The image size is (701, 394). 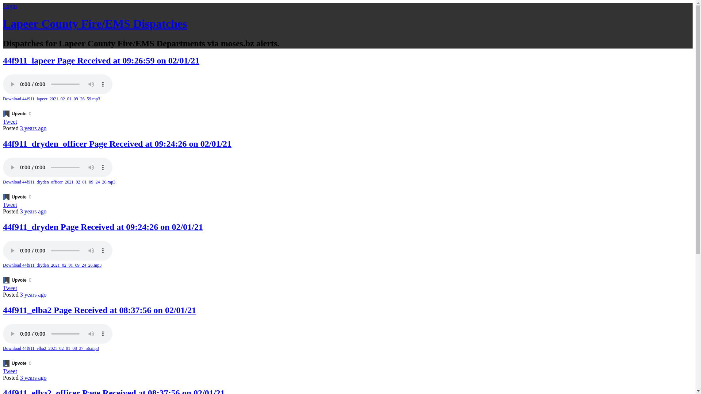 What do you see at coordinates (34, 377) in the screenshot?
I see `3 years ago` at bounding box center [34, 377].